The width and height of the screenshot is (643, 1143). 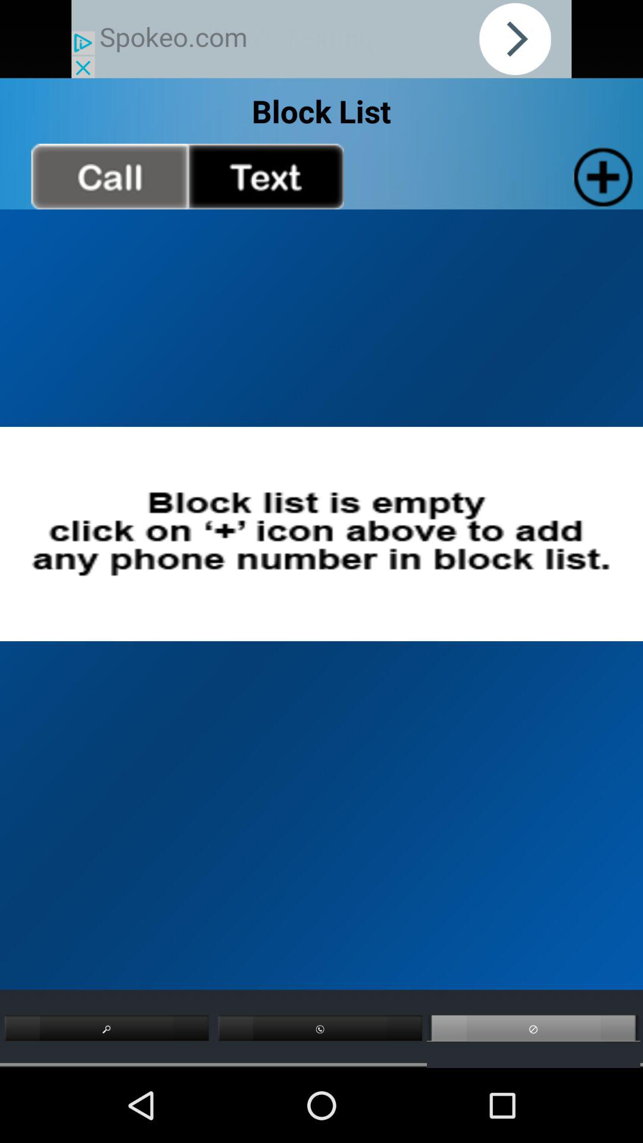 I want to click on go back call option, so click(x=110, y=176).